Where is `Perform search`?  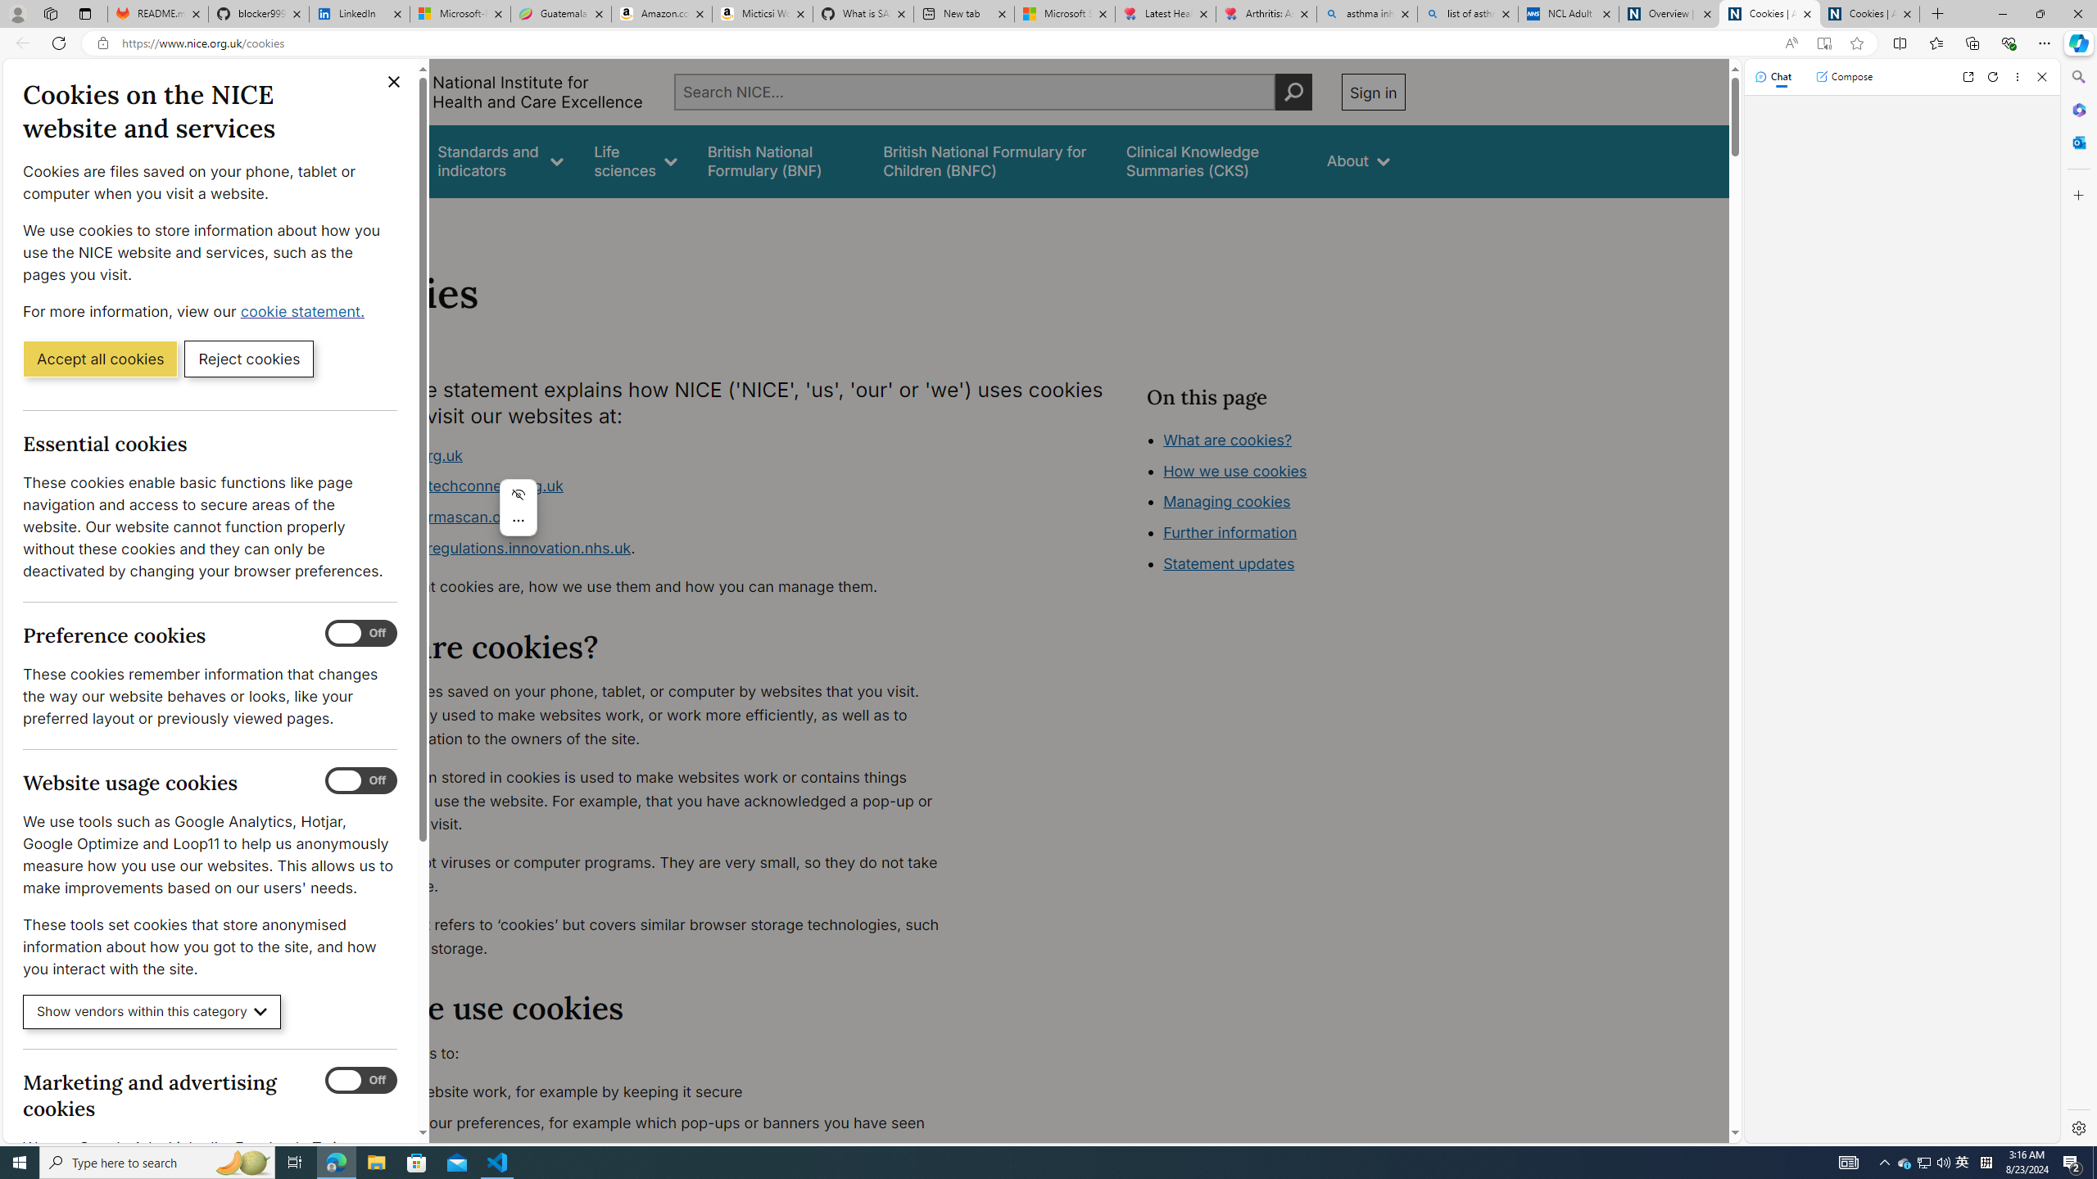 Perform search is located at coordinates (1293, 92).